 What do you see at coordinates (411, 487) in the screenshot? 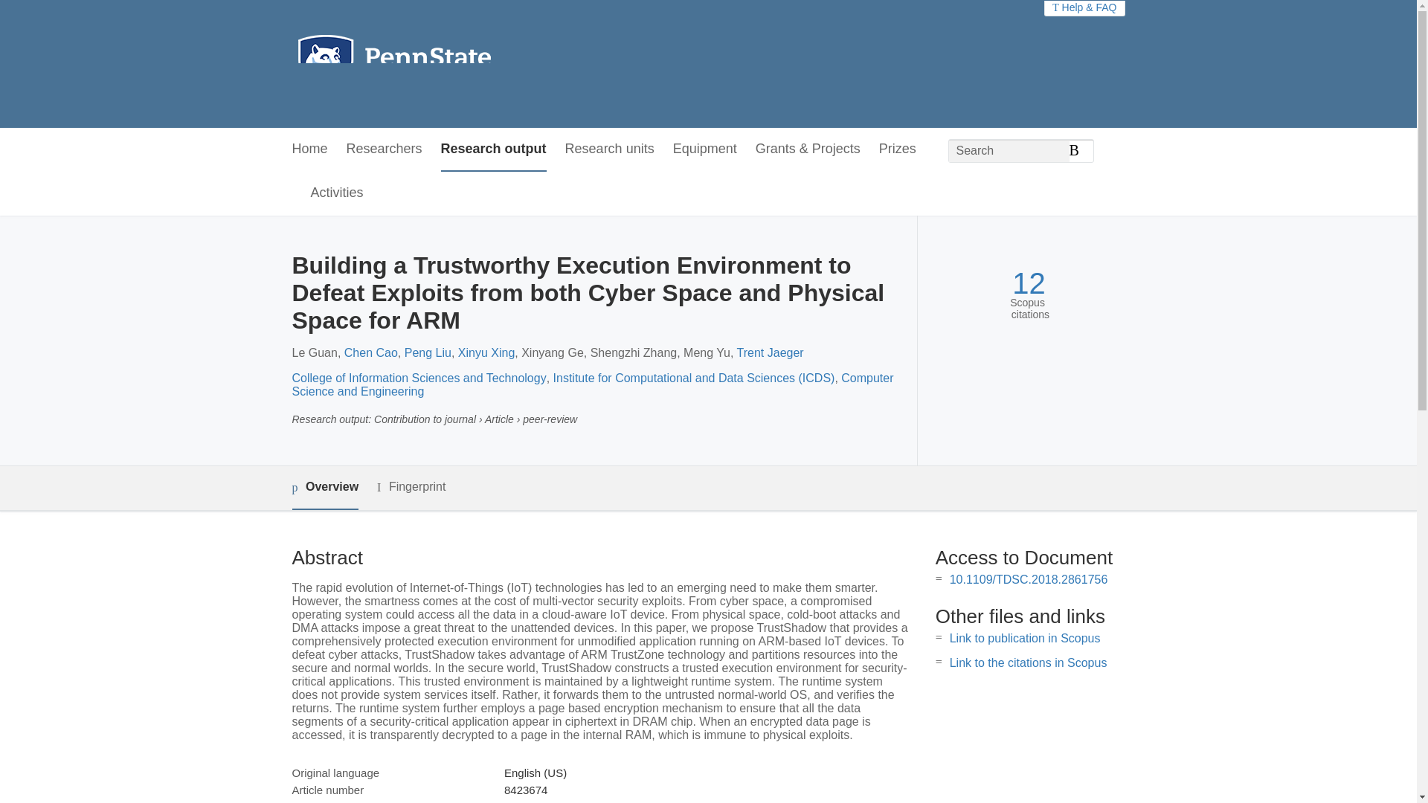
I see `Fingerprint` at bounding box center [411, 487].